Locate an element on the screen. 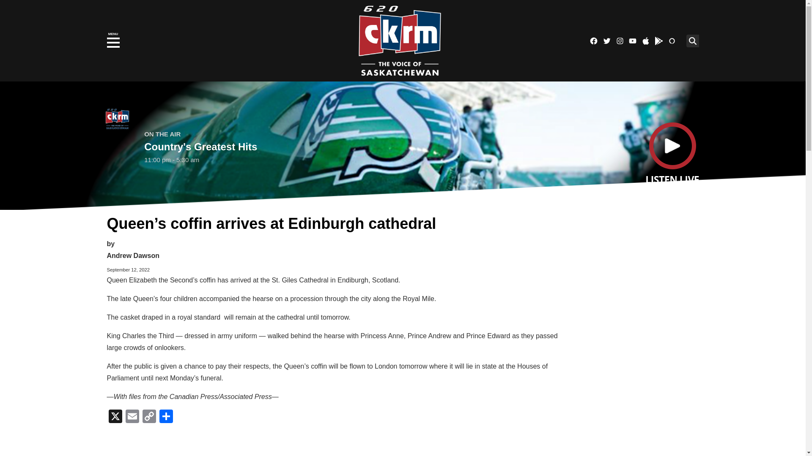 The image size is (812, 456). 3rd party ad content is located at coordinates (633, 394).